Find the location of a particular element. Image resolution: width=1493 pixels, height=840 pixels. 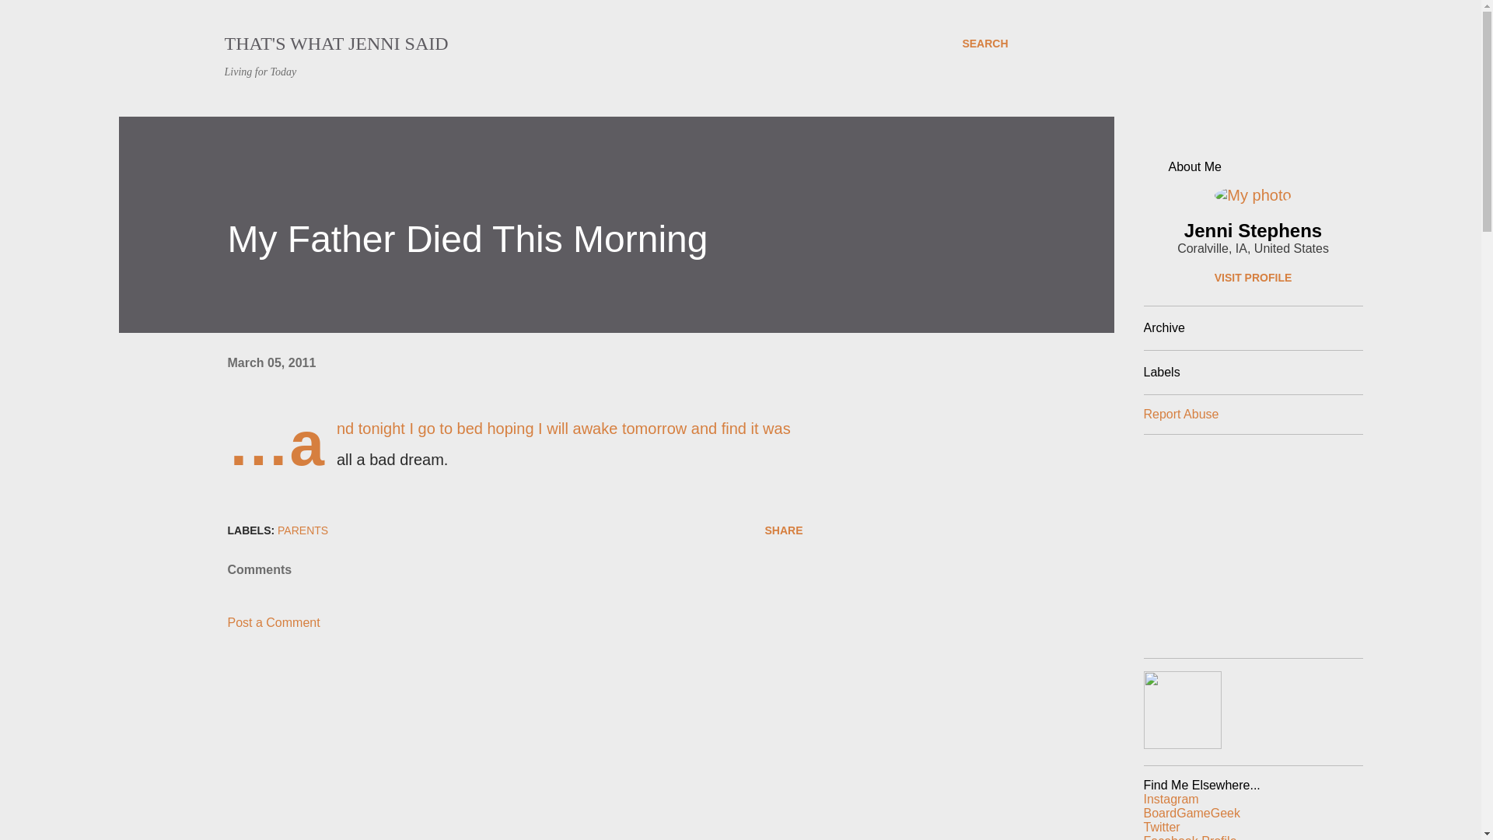

Email Post is located at coordinates (353, 530).